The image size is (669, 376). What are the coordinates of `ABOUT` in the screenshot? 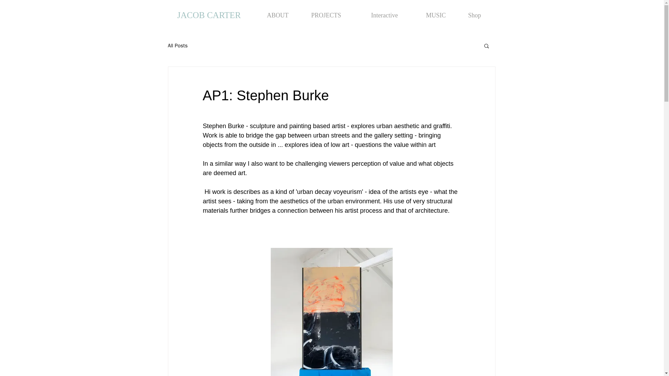 It's located at (277, 15).